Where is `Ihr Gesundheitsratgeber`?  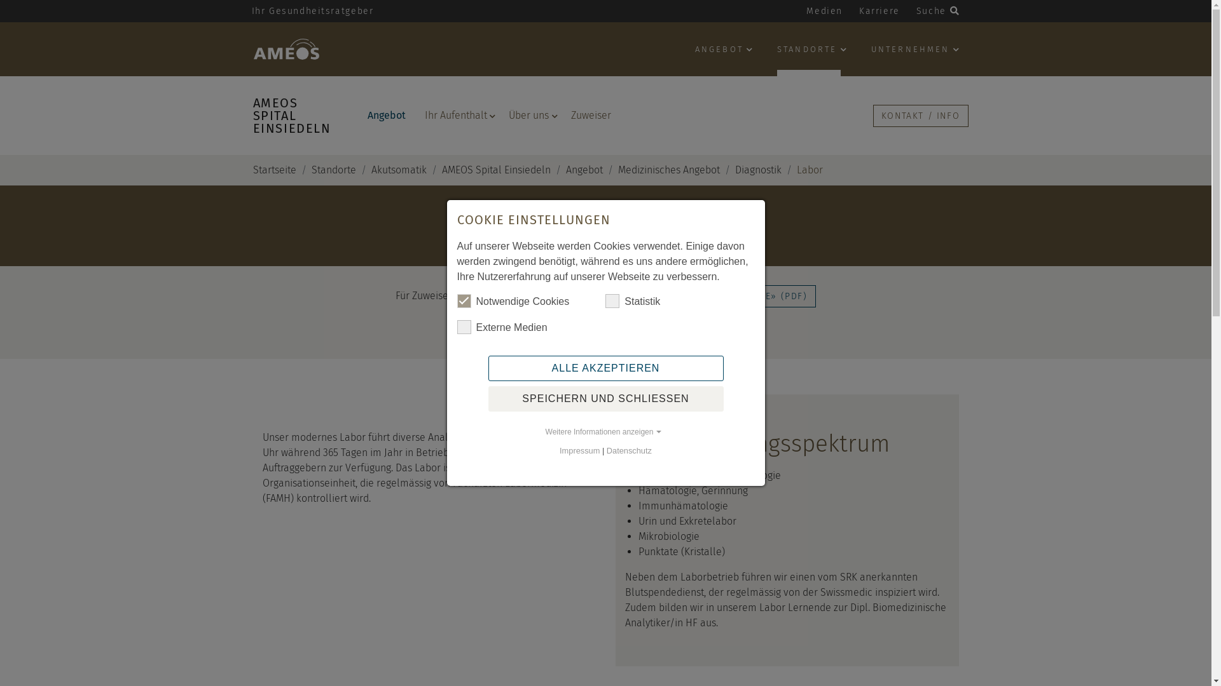
Ihr Gesundheitsratgeber is located at coordinates (312, 11).